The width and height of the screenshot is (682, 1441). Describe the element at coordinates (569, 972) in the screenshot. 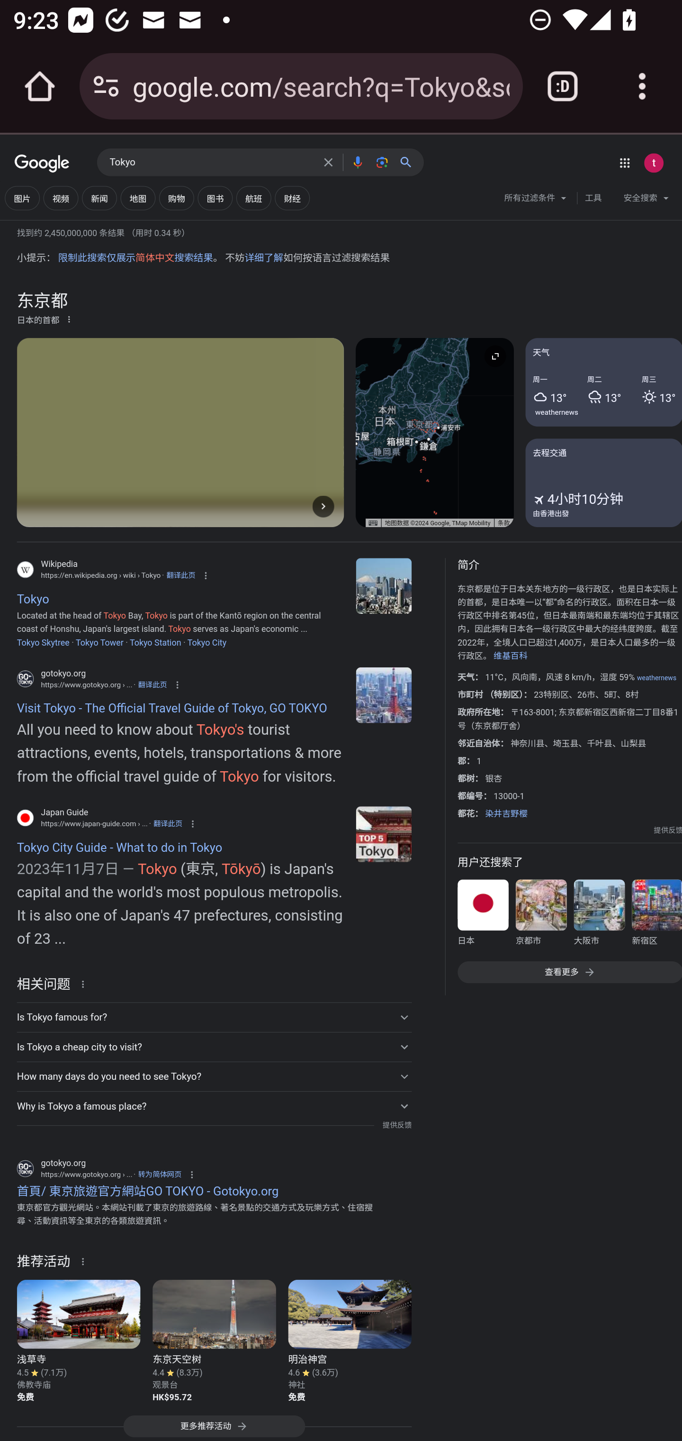

I see `查看更多 查看更多 查看更多` at that location.